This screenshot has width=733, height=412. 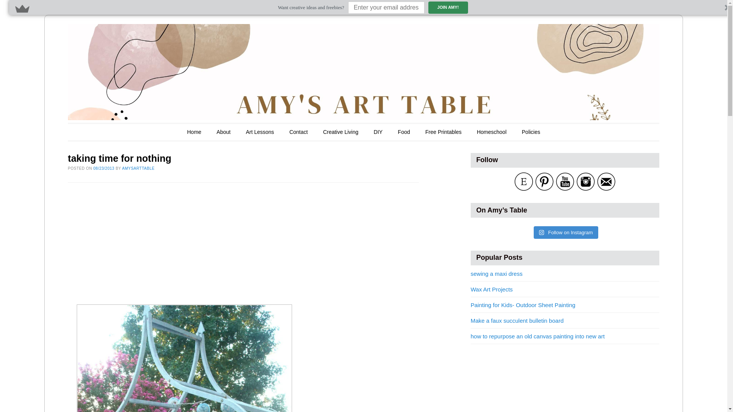 What do you see at coordinates (531, 132) in the screenshot?
I see `Policies` at bounding box center [531, 132].